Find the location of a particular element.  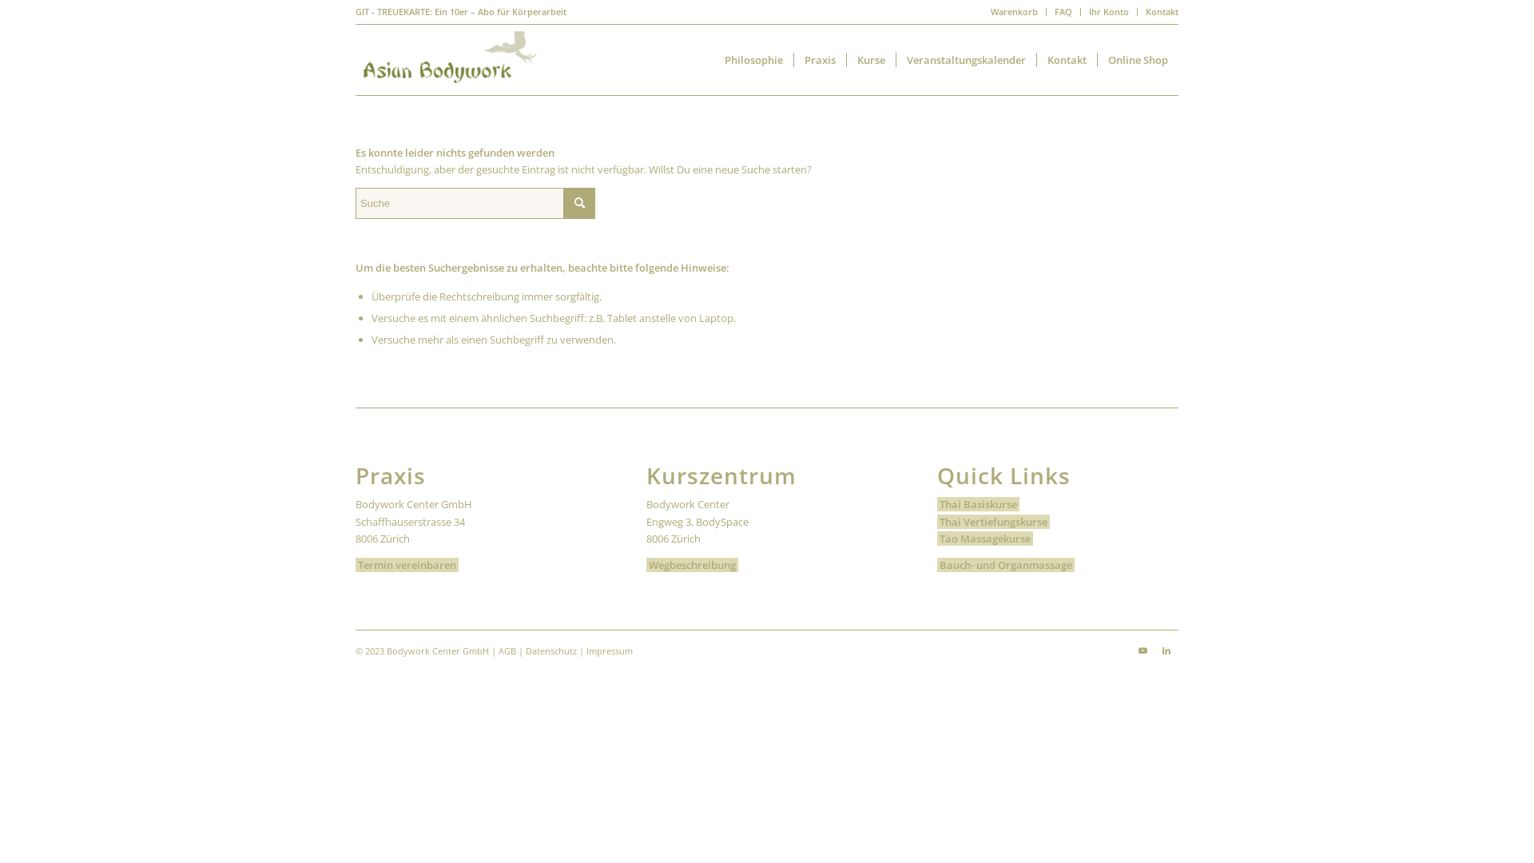

Kontakt is located at coordinates (1067, 60).